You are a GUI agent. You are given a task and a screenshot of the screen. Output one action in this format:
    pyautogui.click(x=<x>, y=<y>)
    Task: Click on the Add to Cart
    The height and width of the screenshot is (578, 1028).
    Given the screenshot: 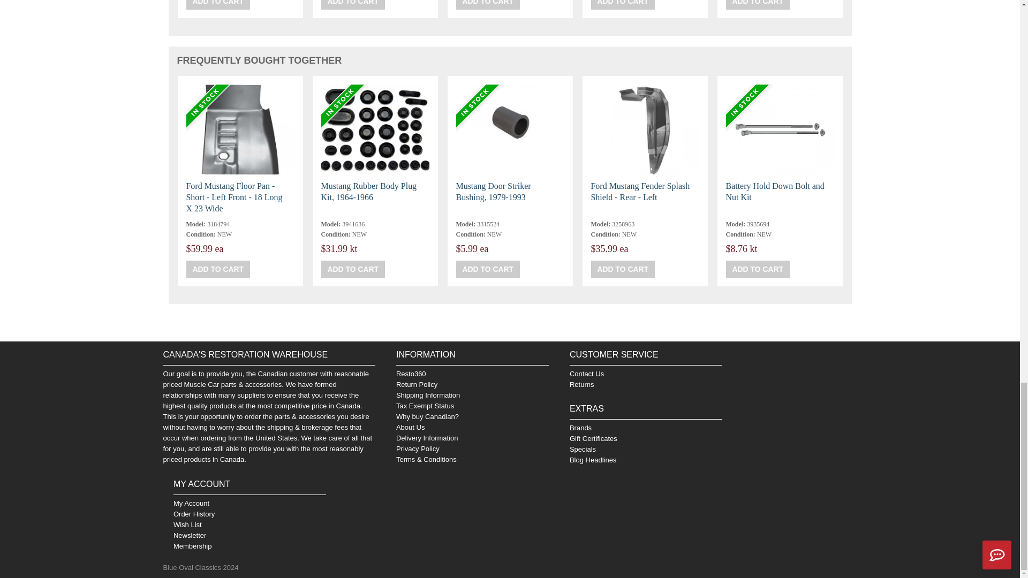 What is the action you would take?
    pyautogui.click(x=218, y=5)
    